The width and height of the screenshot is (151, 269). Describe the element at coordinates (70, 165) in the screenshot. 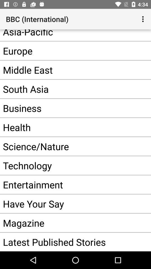

I see `tap the technology` at that location.